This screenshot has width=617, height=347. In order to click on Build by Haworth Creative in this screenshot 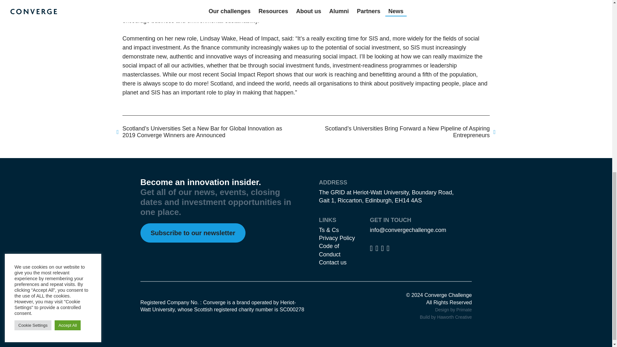, I will do `click(445, 317)`.